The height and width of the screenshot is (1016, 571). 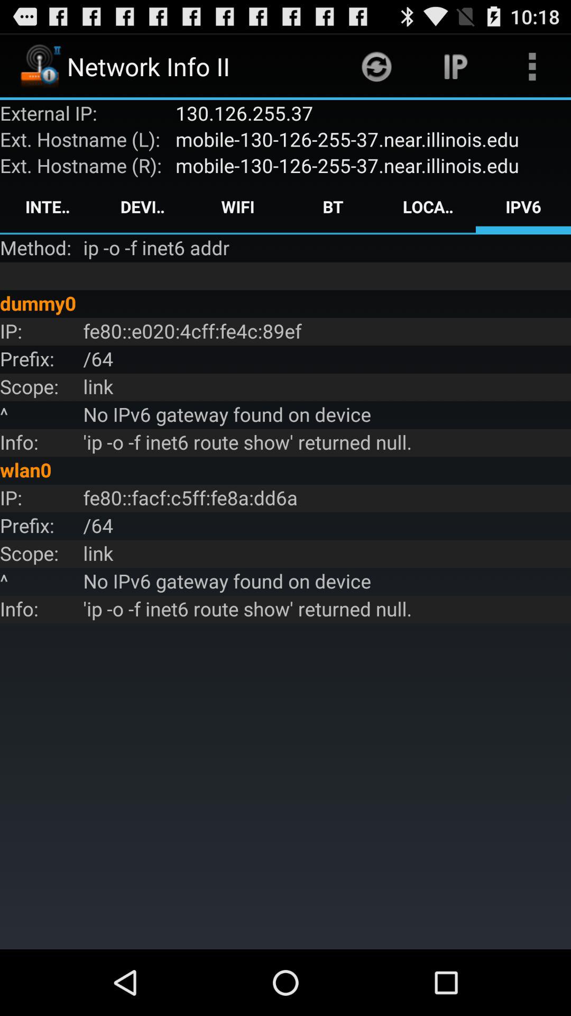 I want to click on flip to the interface, so click(x=48, y=206).